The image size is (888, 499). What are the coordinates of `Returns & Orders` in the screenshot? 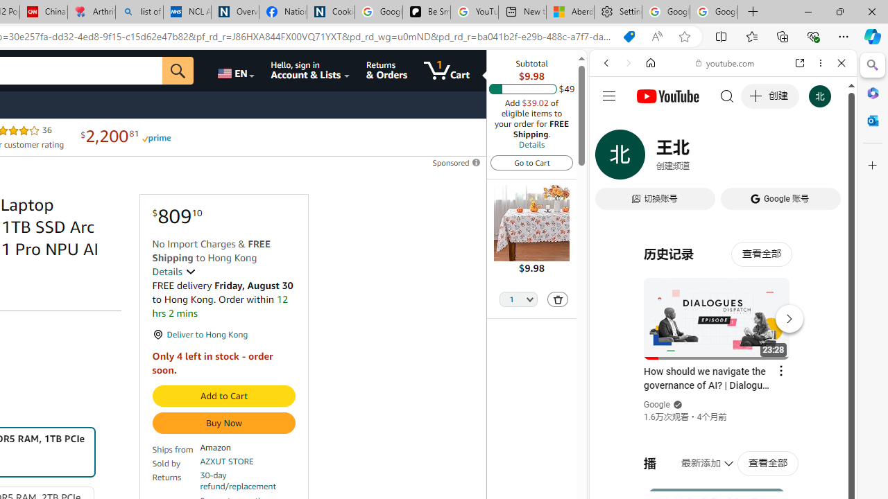 It's located at (386, 71).